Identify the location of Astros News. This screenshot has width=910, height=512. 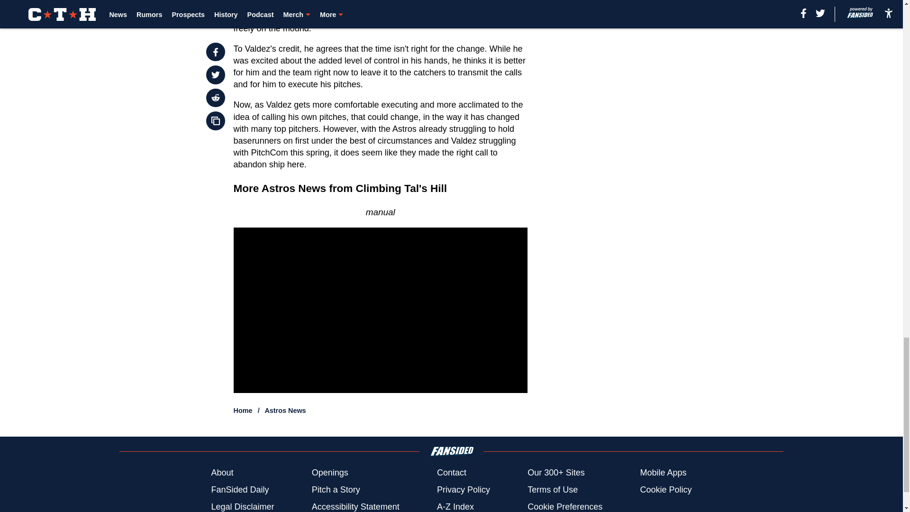
(285, 410).